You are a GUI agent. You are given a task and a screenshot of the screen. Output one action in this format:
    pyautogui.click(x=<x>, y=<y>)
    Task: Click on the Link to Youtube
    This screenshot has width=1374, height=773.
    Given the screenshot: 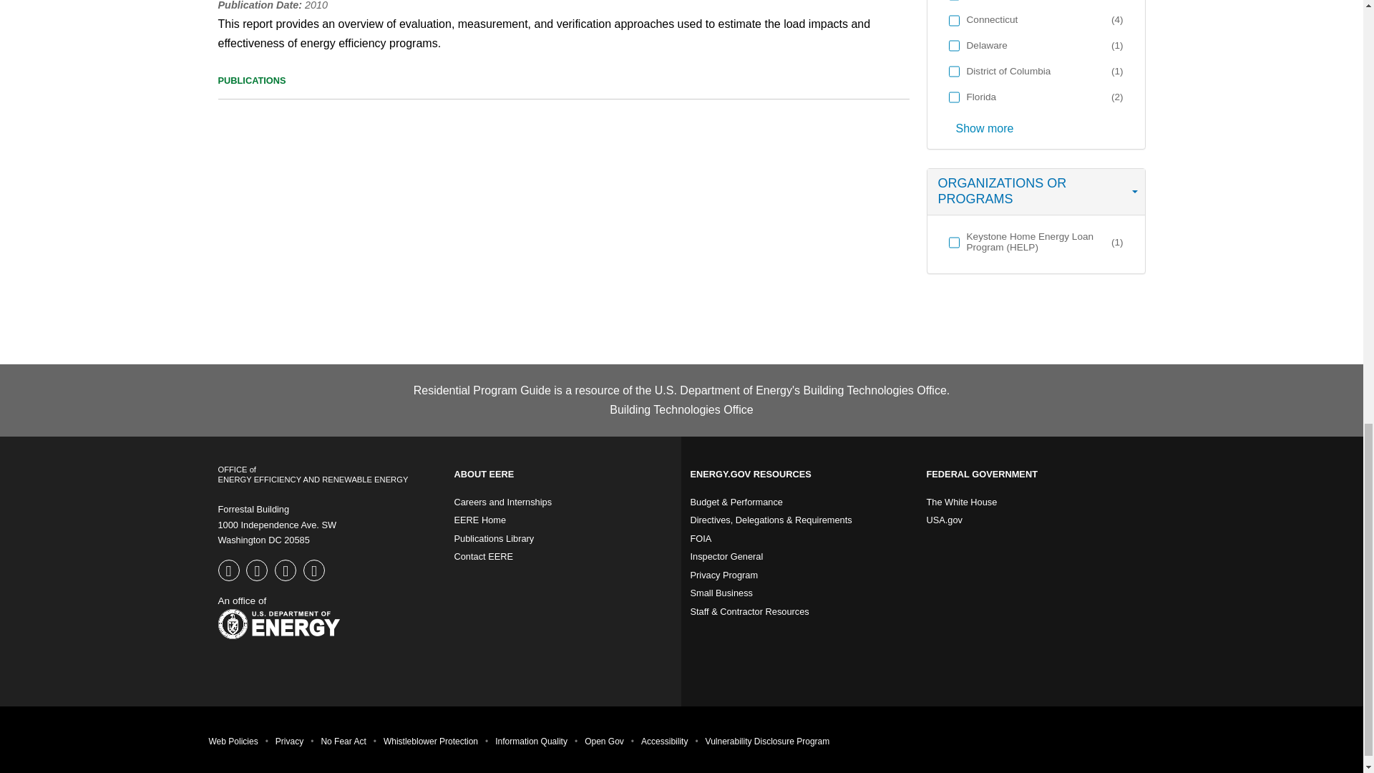 What is the action you would take?
    pyautogui.click(x=287, y=571)
    